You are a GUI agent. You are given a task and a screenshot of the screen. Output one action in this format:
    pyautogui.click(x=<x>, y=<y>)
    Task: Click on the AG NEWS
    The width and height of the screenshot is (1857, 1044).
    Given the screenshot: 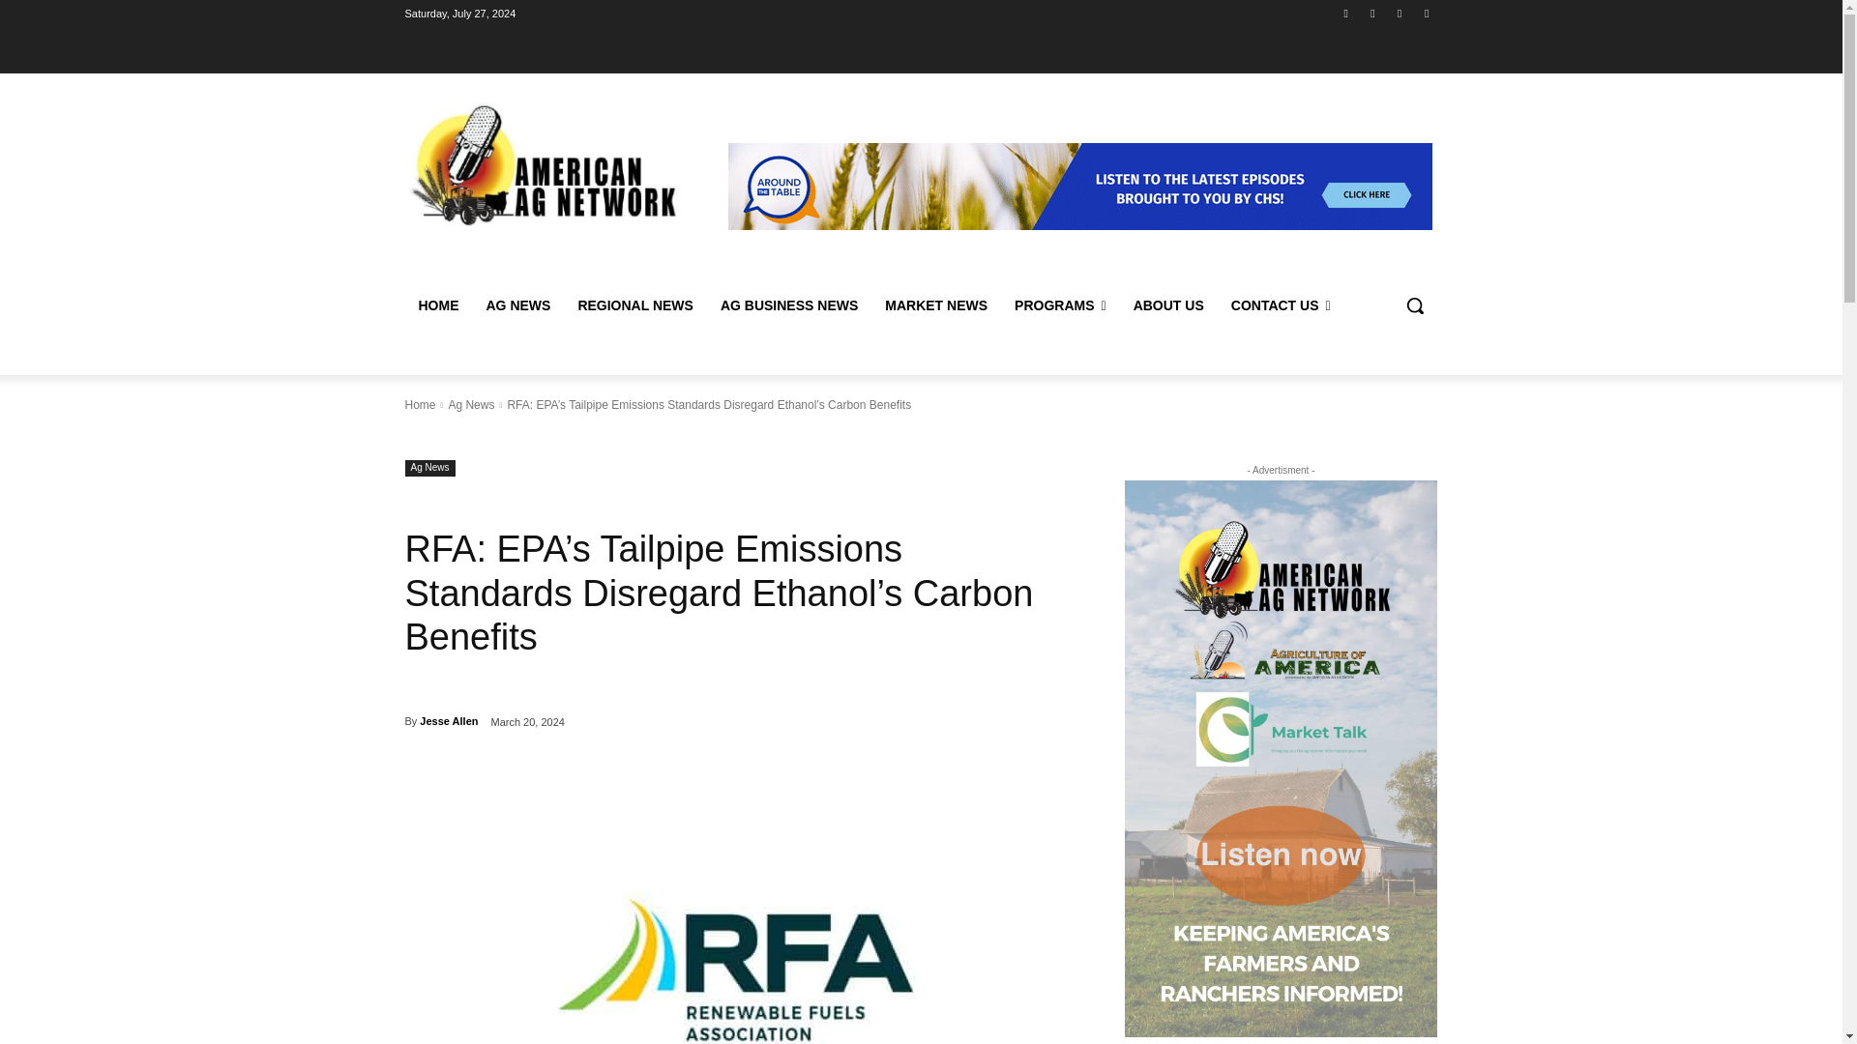 What is the action you would take?
    pyautogui.click(x=517, y=305)
    